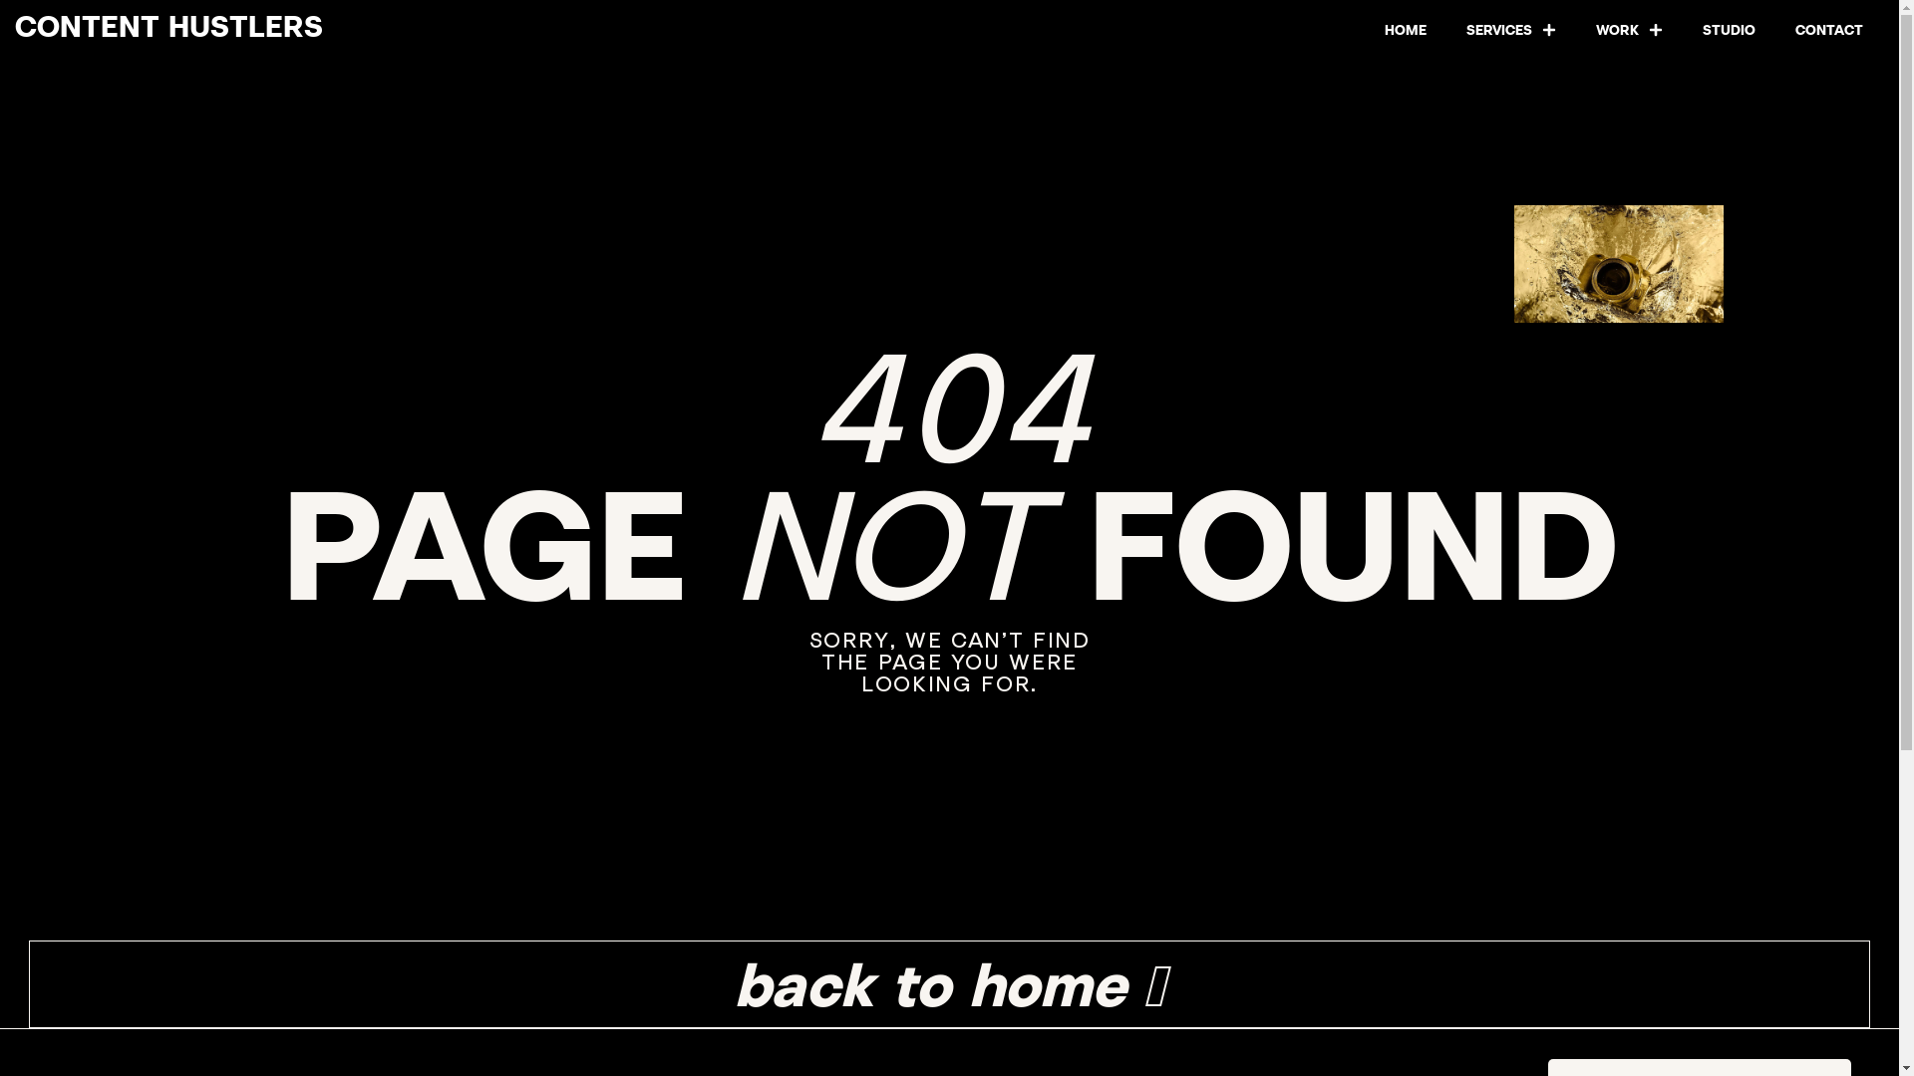 The image size is (1914, 1076). What do you see at coordinates (1511, 30) in the screenshot?
I see `SERVICES` at bounding box center [1511, 30].